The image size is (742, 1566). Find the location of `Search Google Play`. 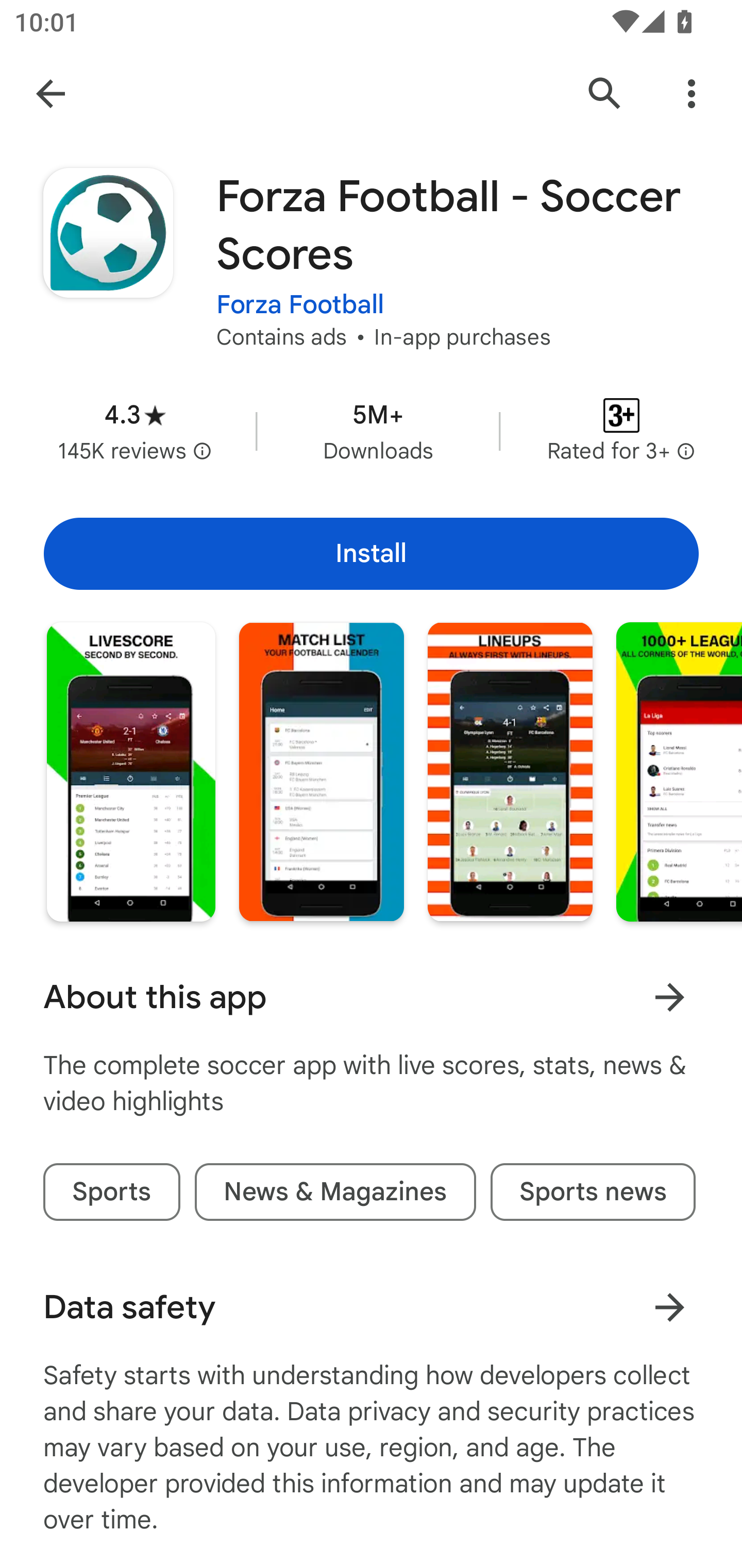

Search Google Play is located at coordinates (605, 94).